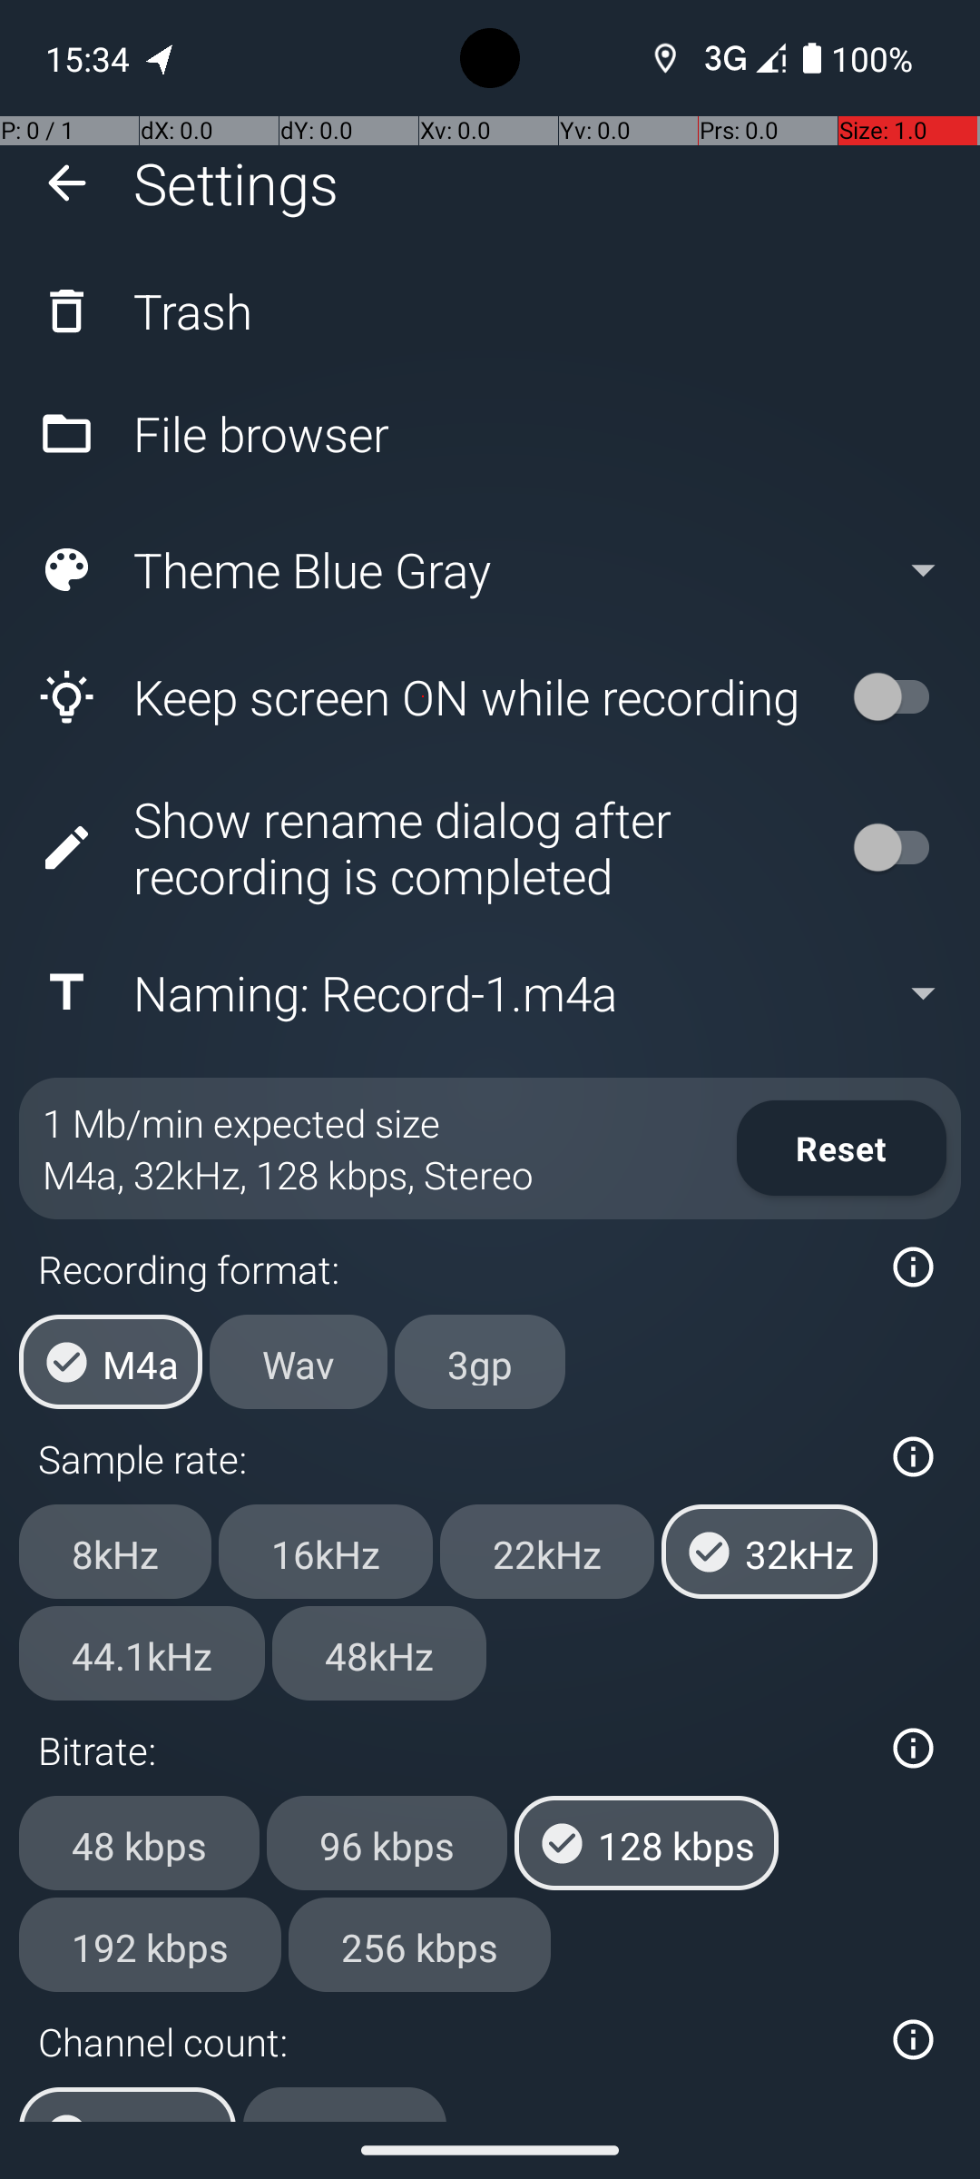  Describe the element at coordinates (452, 1269) in the screenshot. I see `Recording format:` at that location.